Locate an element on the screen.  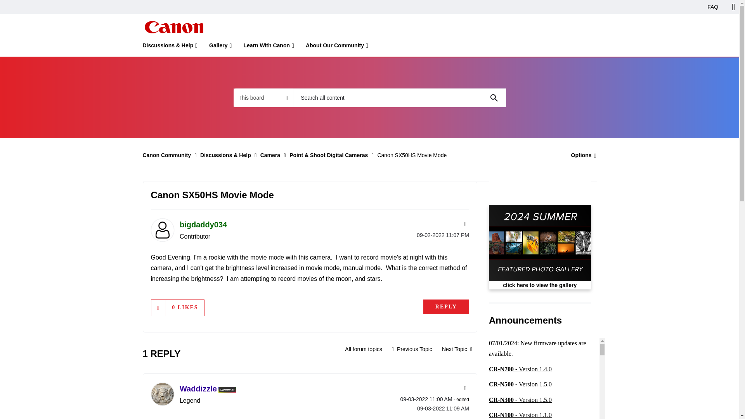
bigdaddy034 is located at coordinates (162, 230).